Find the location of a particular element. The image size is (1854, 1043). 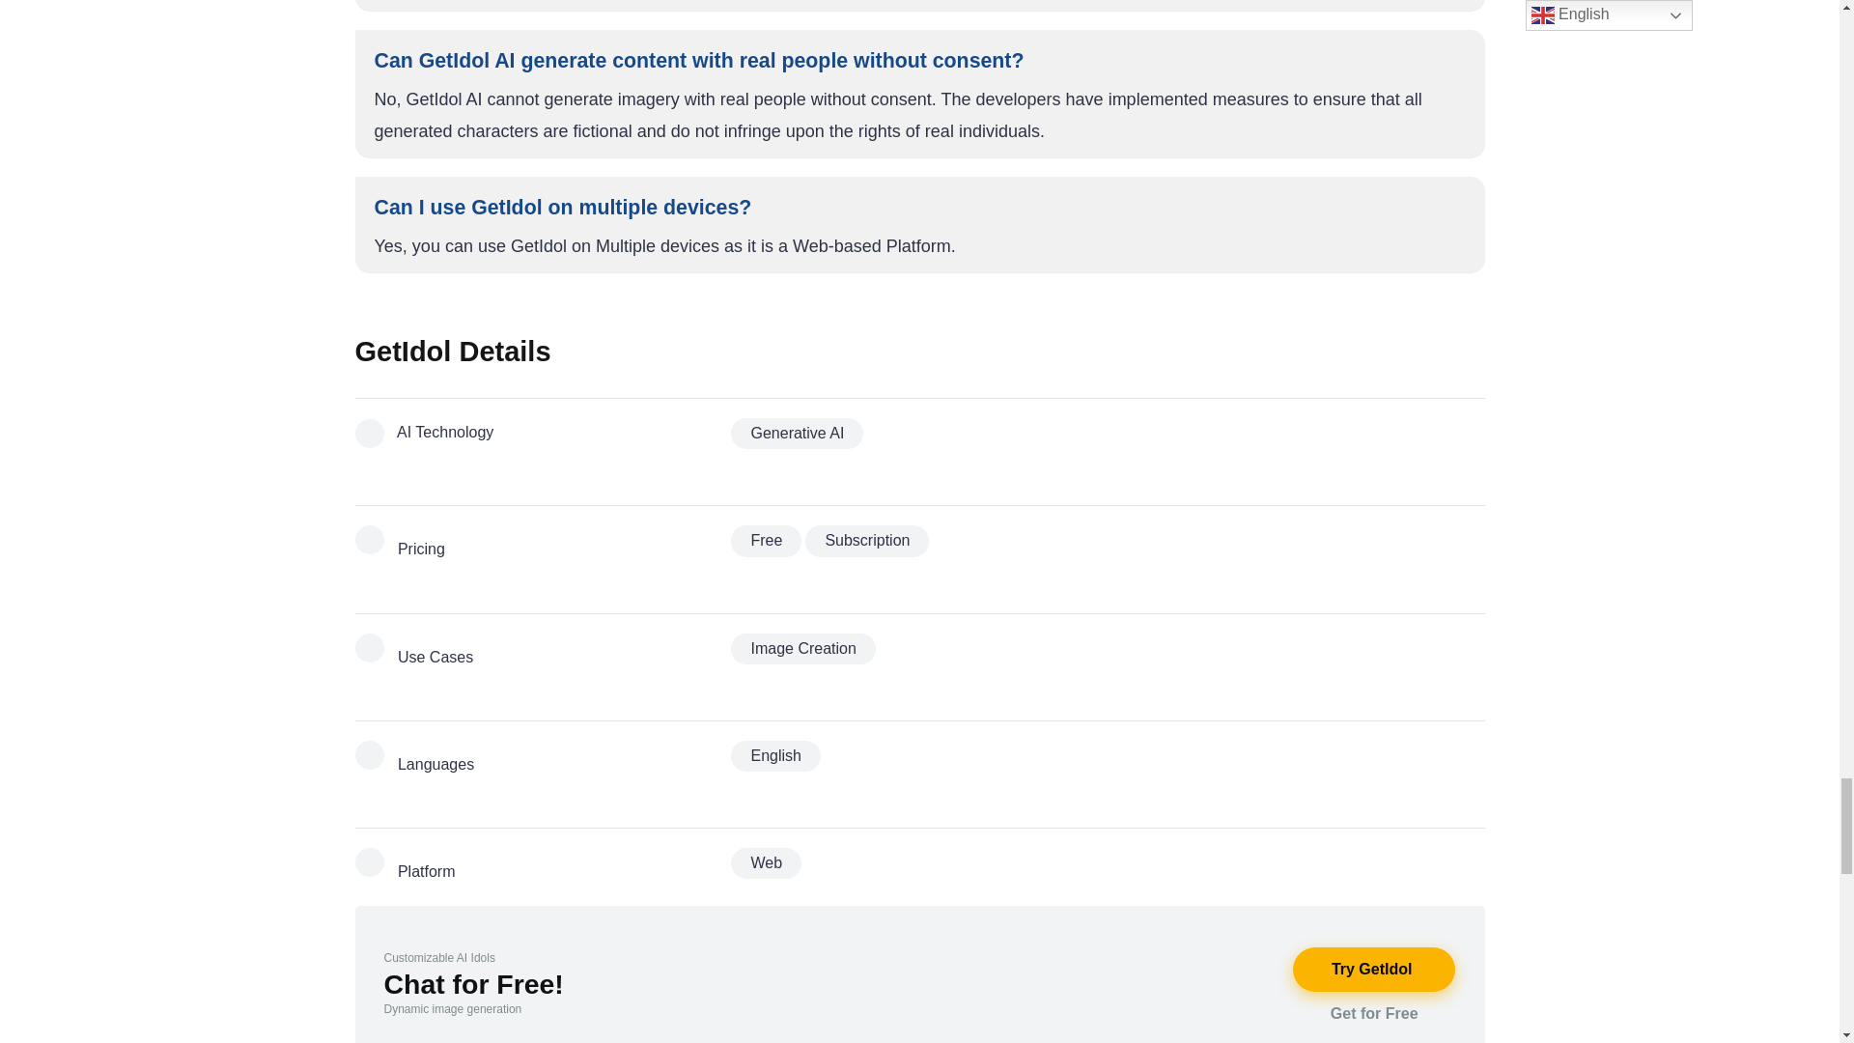

Try GetIdol is located at coordinates (1373, 970).